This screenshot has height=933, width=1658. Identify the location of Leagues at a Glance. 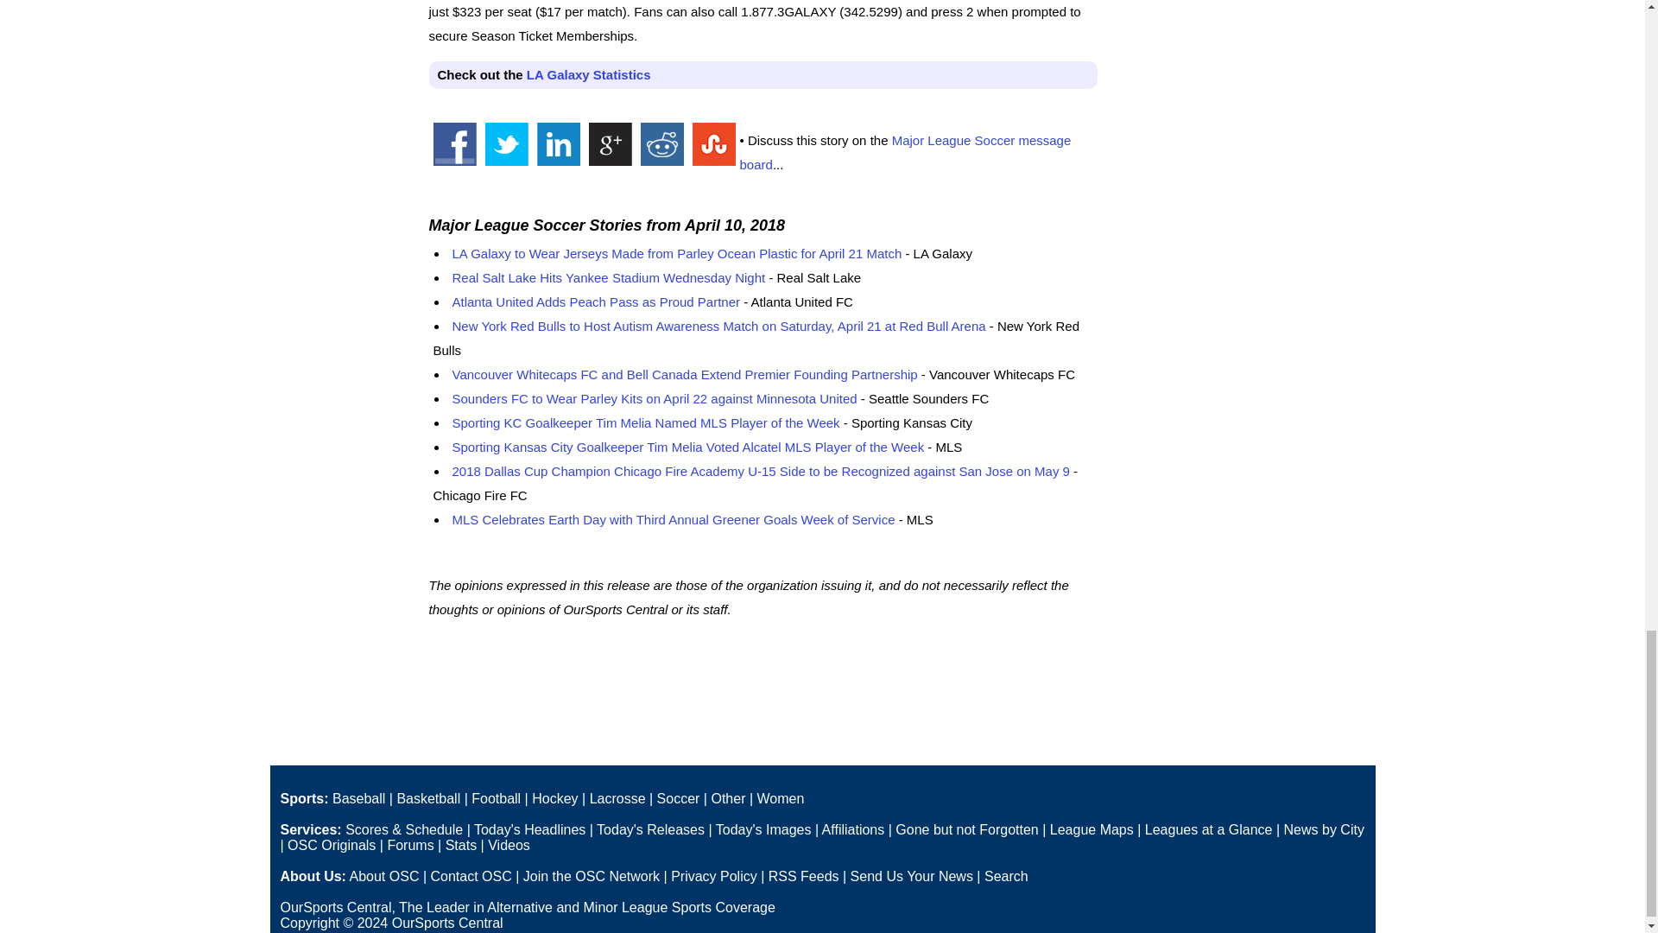
(1209, 829).